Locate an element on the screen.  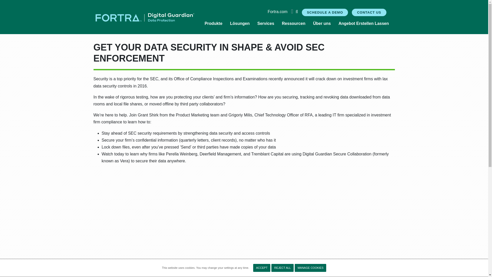
Fortra.com is located at coordinates (277, 12).